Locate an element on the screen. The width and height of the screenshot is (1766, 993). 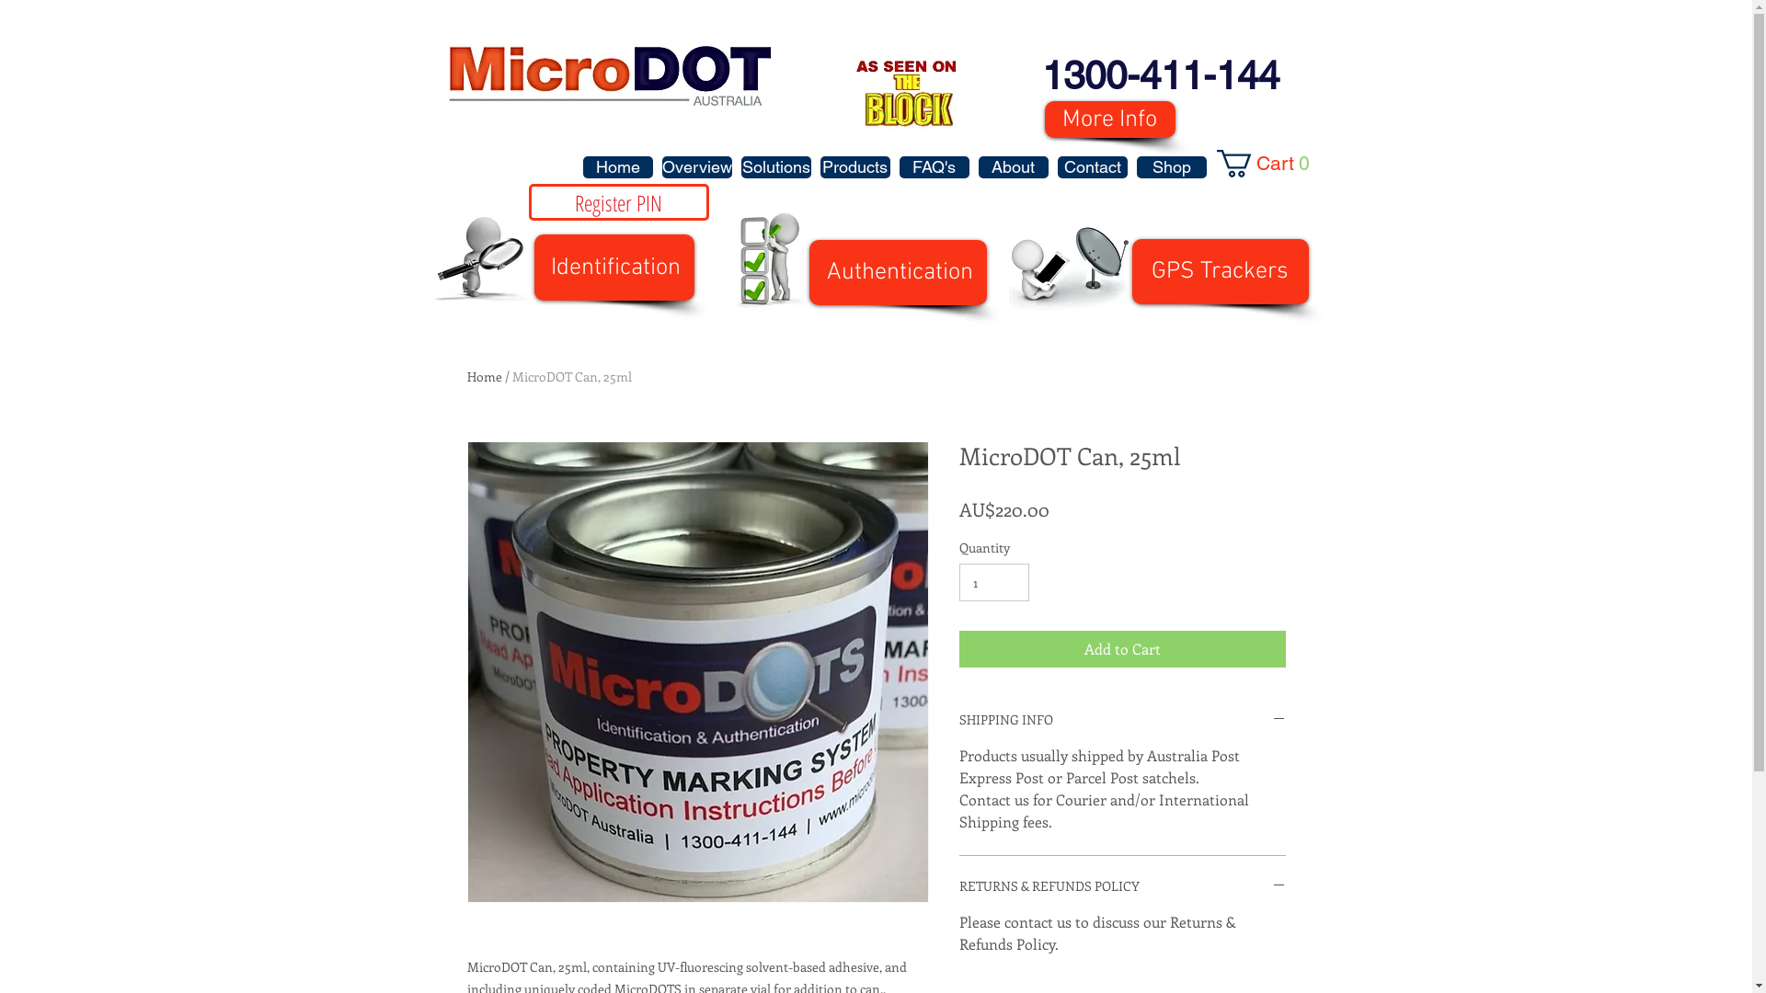
GPS Trackers is located at coordinates (1220, 272).